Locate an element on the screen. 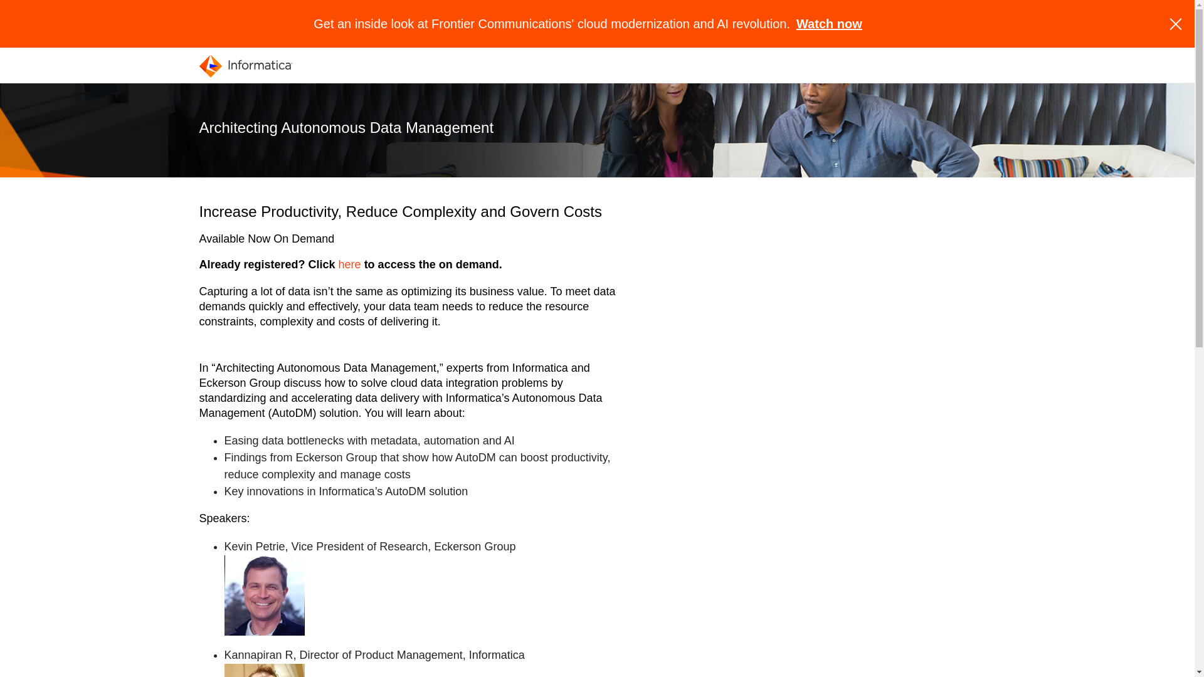  here is located at coordinates (350, 265).